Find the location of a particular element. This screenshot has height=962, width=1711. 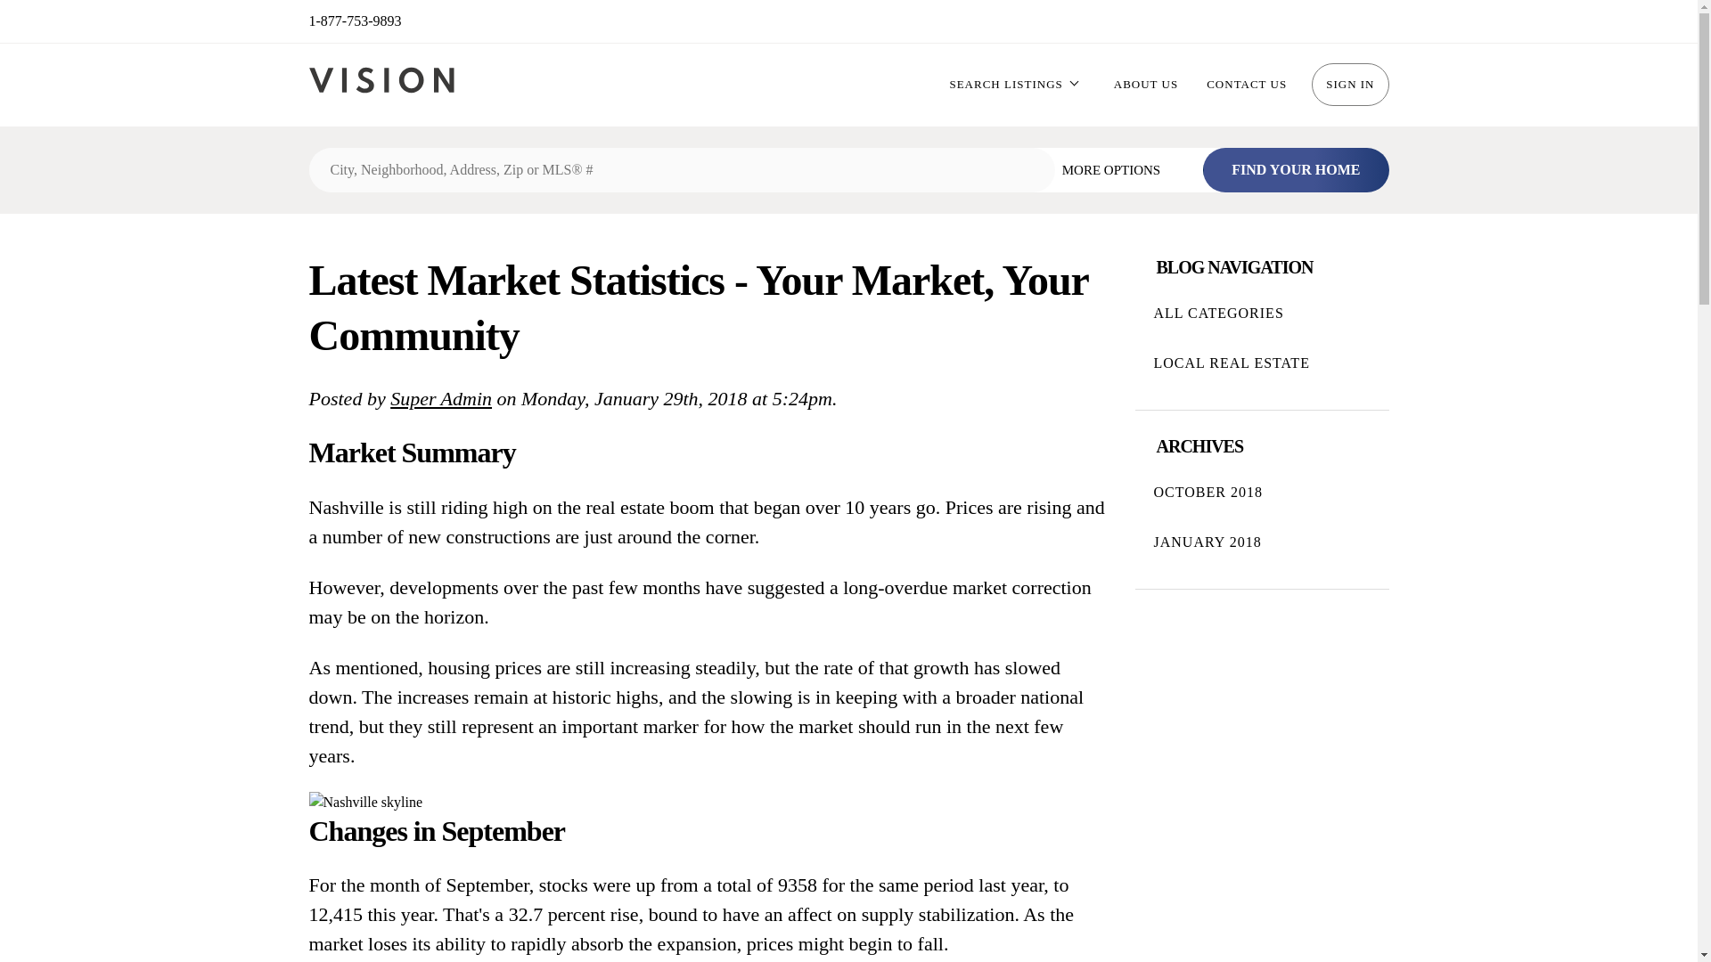

JANUARY 2018 is located at coordinates (1262, 542).